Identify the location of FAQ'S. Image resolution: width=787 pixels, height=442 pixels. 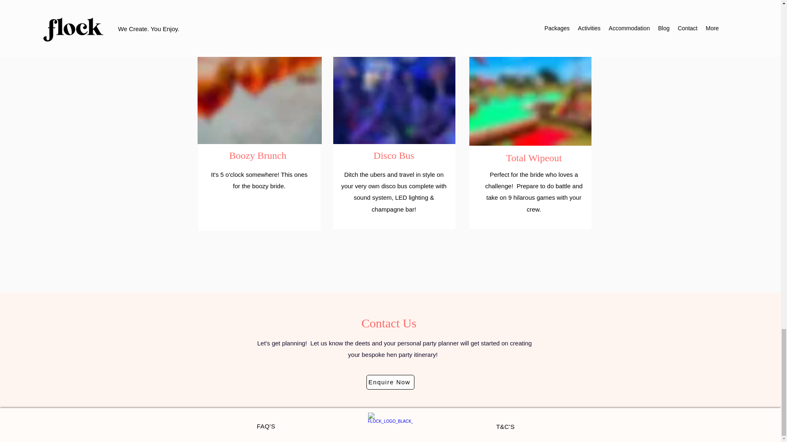
(266, 426).